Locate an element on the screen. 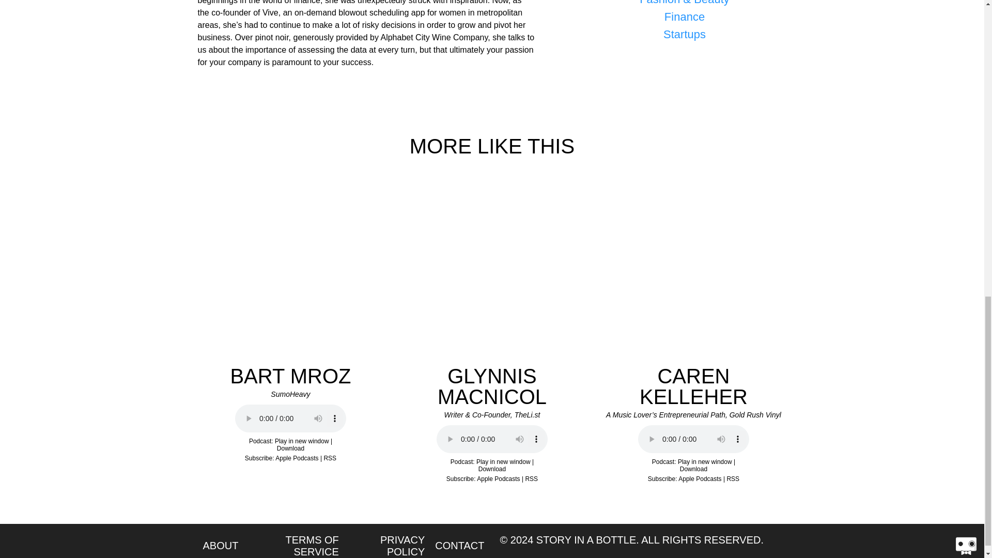 The image size is (992, 558). Apple Podcasts is located at coordinates (297, 458).